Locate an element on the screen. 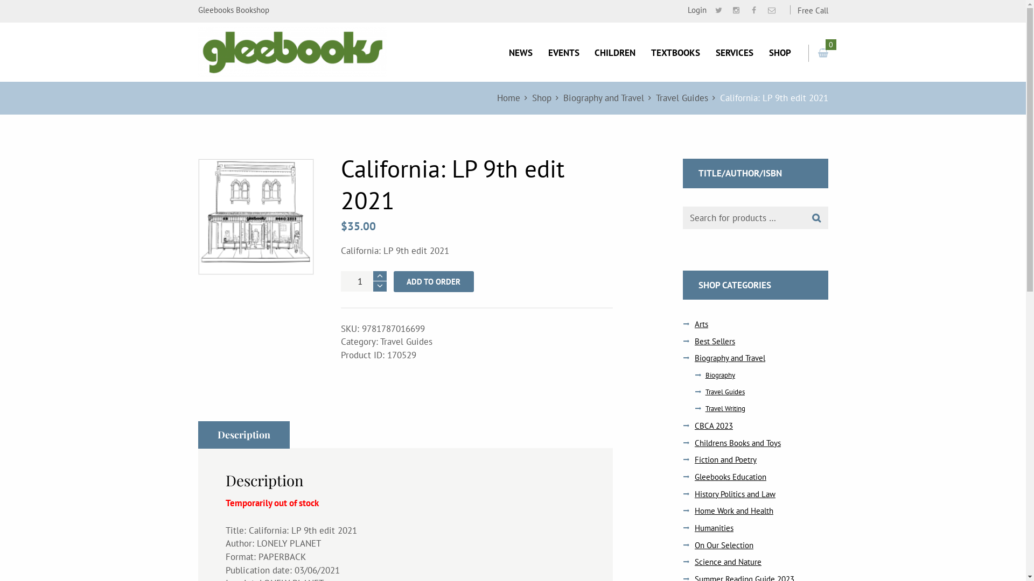 This screenshot has width=1034, height=581. On Our Selection is located at coordinates (724, 545).